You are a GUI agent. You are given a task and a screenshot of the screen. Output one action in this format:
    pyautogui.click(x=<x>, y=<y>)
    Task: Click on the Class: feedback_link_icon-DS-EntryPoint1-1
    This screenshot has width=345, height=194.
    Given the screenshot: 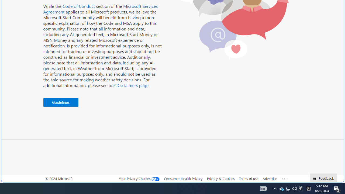 What is the action you would take?
    pyautogui.click(x=315, y=179)
    